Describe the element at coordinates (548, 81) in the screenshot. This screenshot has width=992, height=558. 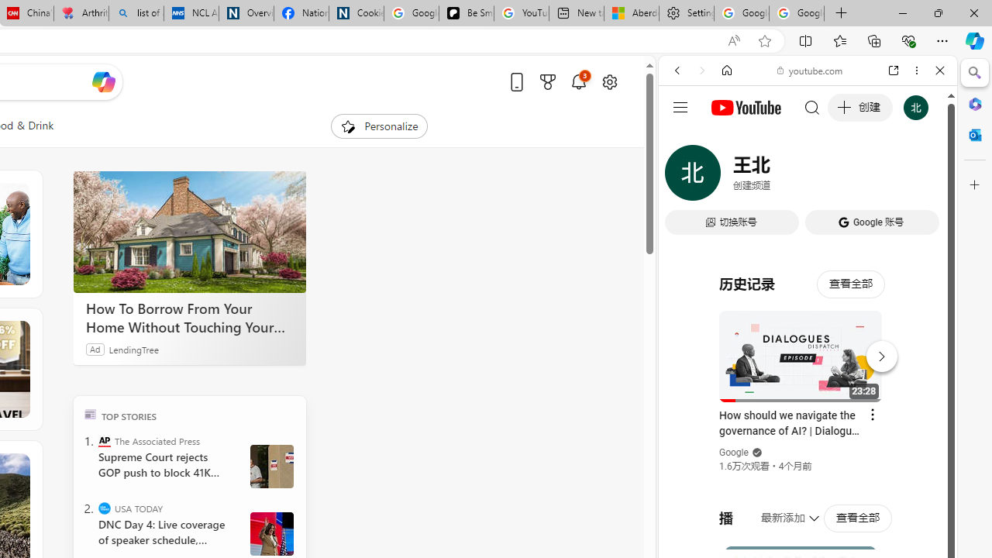
I see `Microsoft rewards` at that location.